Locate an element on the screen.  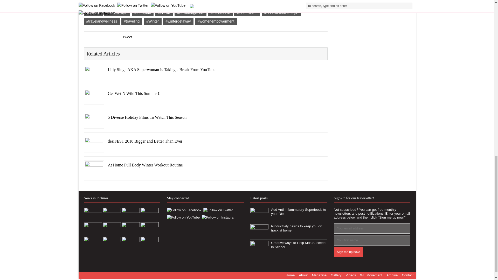
desiFEST 2018 Bigger and Better Than Ever is located at coordinates (93, 148).